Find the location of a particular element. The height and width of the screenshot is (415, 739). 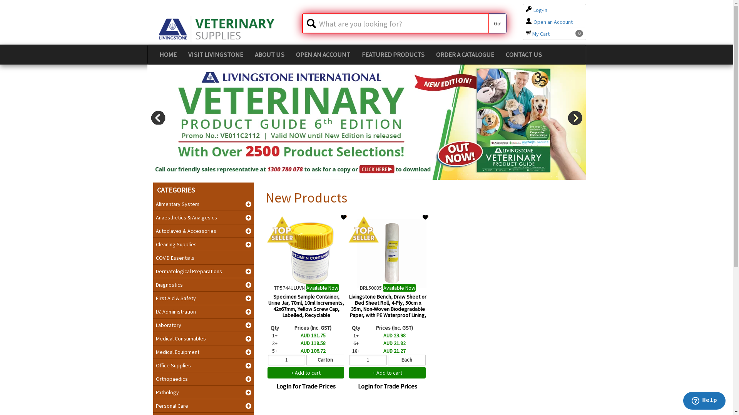

I.V. Administration is located at coordinates (204, 312).